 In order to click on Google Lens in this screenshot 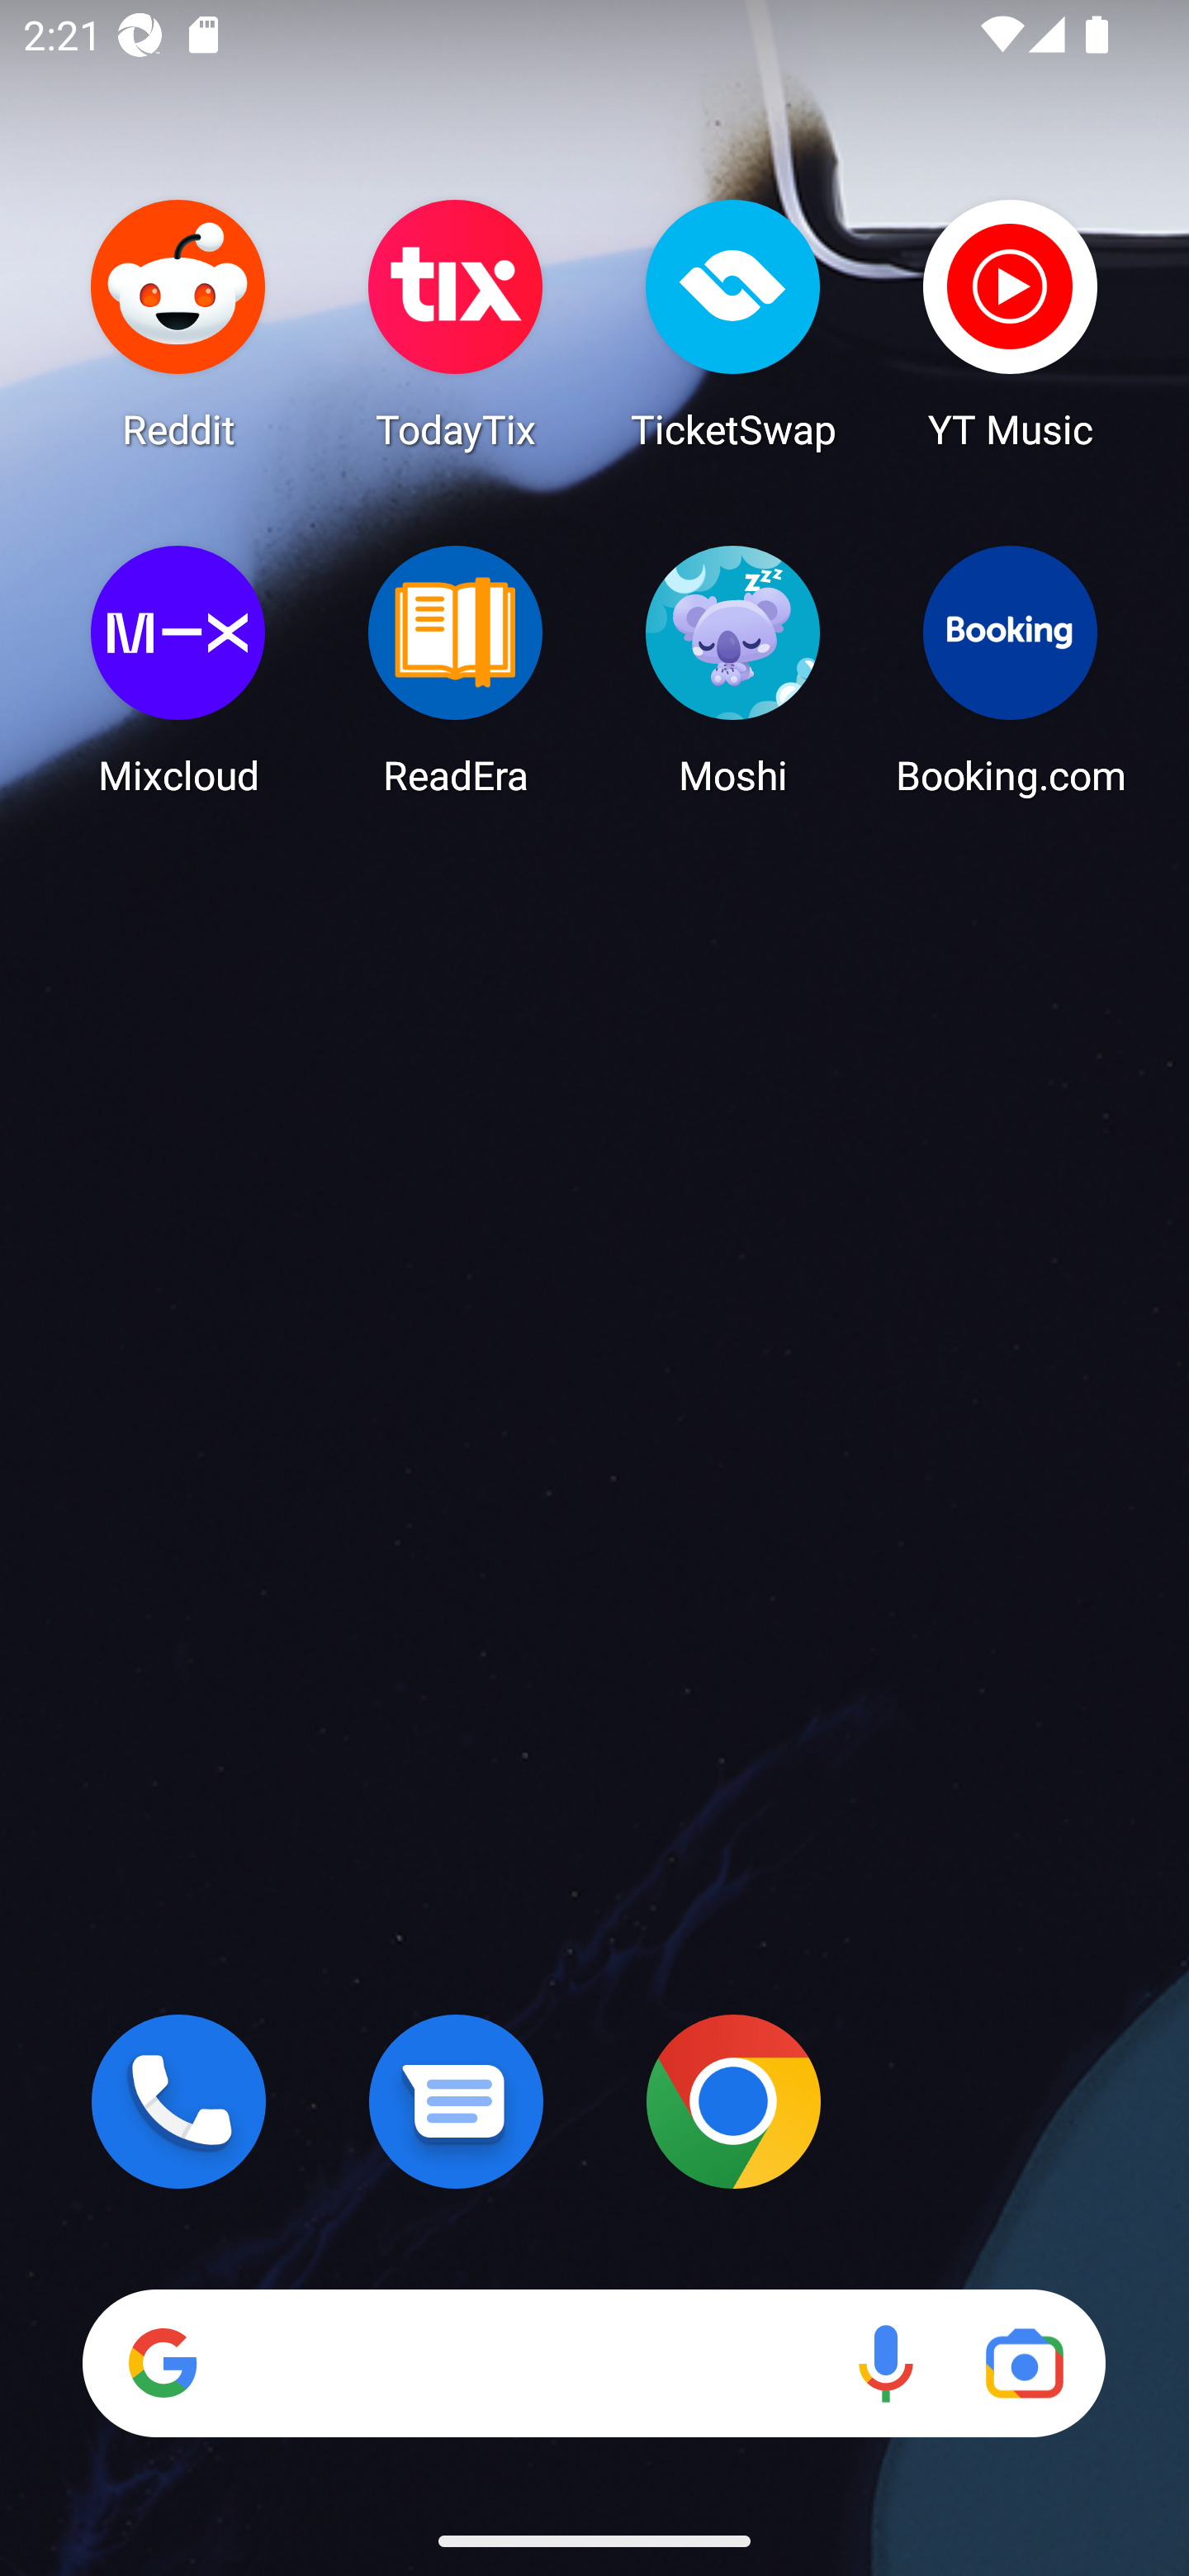, I will do `click(1024, 2363)`.